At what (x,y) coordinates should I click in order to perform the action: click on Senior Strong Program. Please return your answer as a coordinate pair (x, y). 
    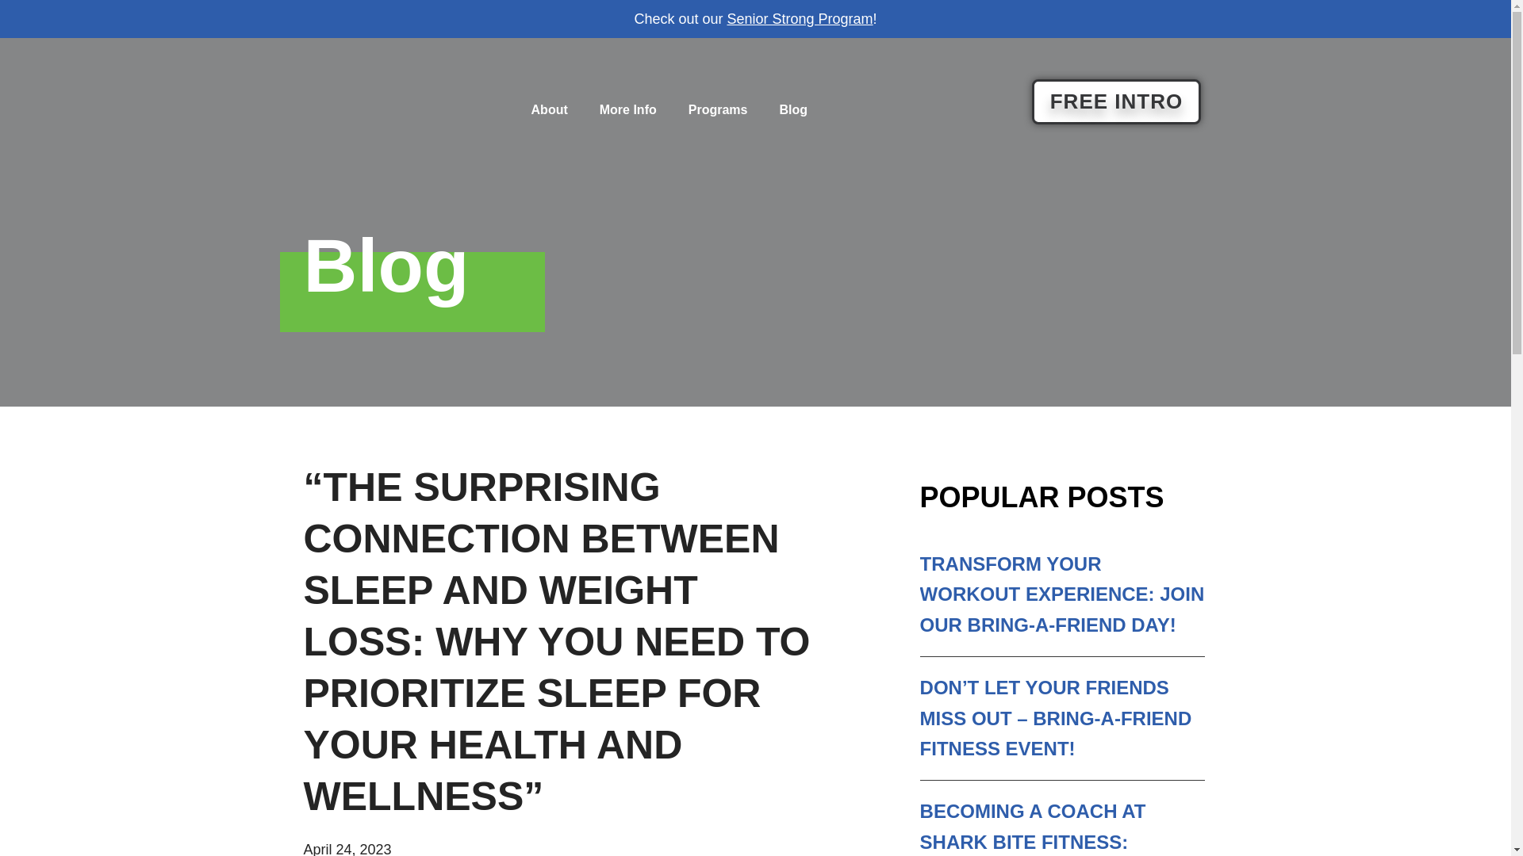
    Looking at the image, I should click on (800, 19).